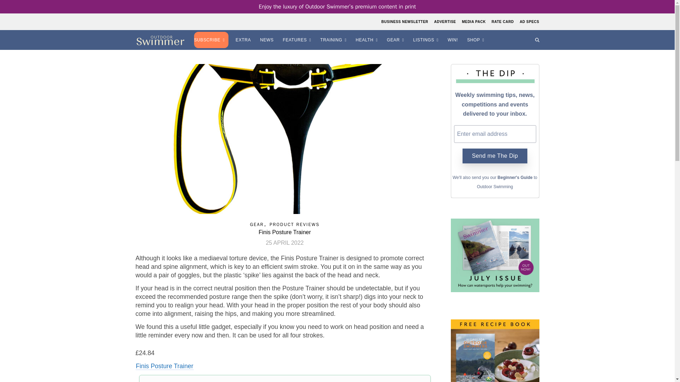 This screenshot has width=680, height=382. What do you see at coordinates (494, 156) in the screenshot?
I see `Send me The Dip` at bounding box center [494, 156].